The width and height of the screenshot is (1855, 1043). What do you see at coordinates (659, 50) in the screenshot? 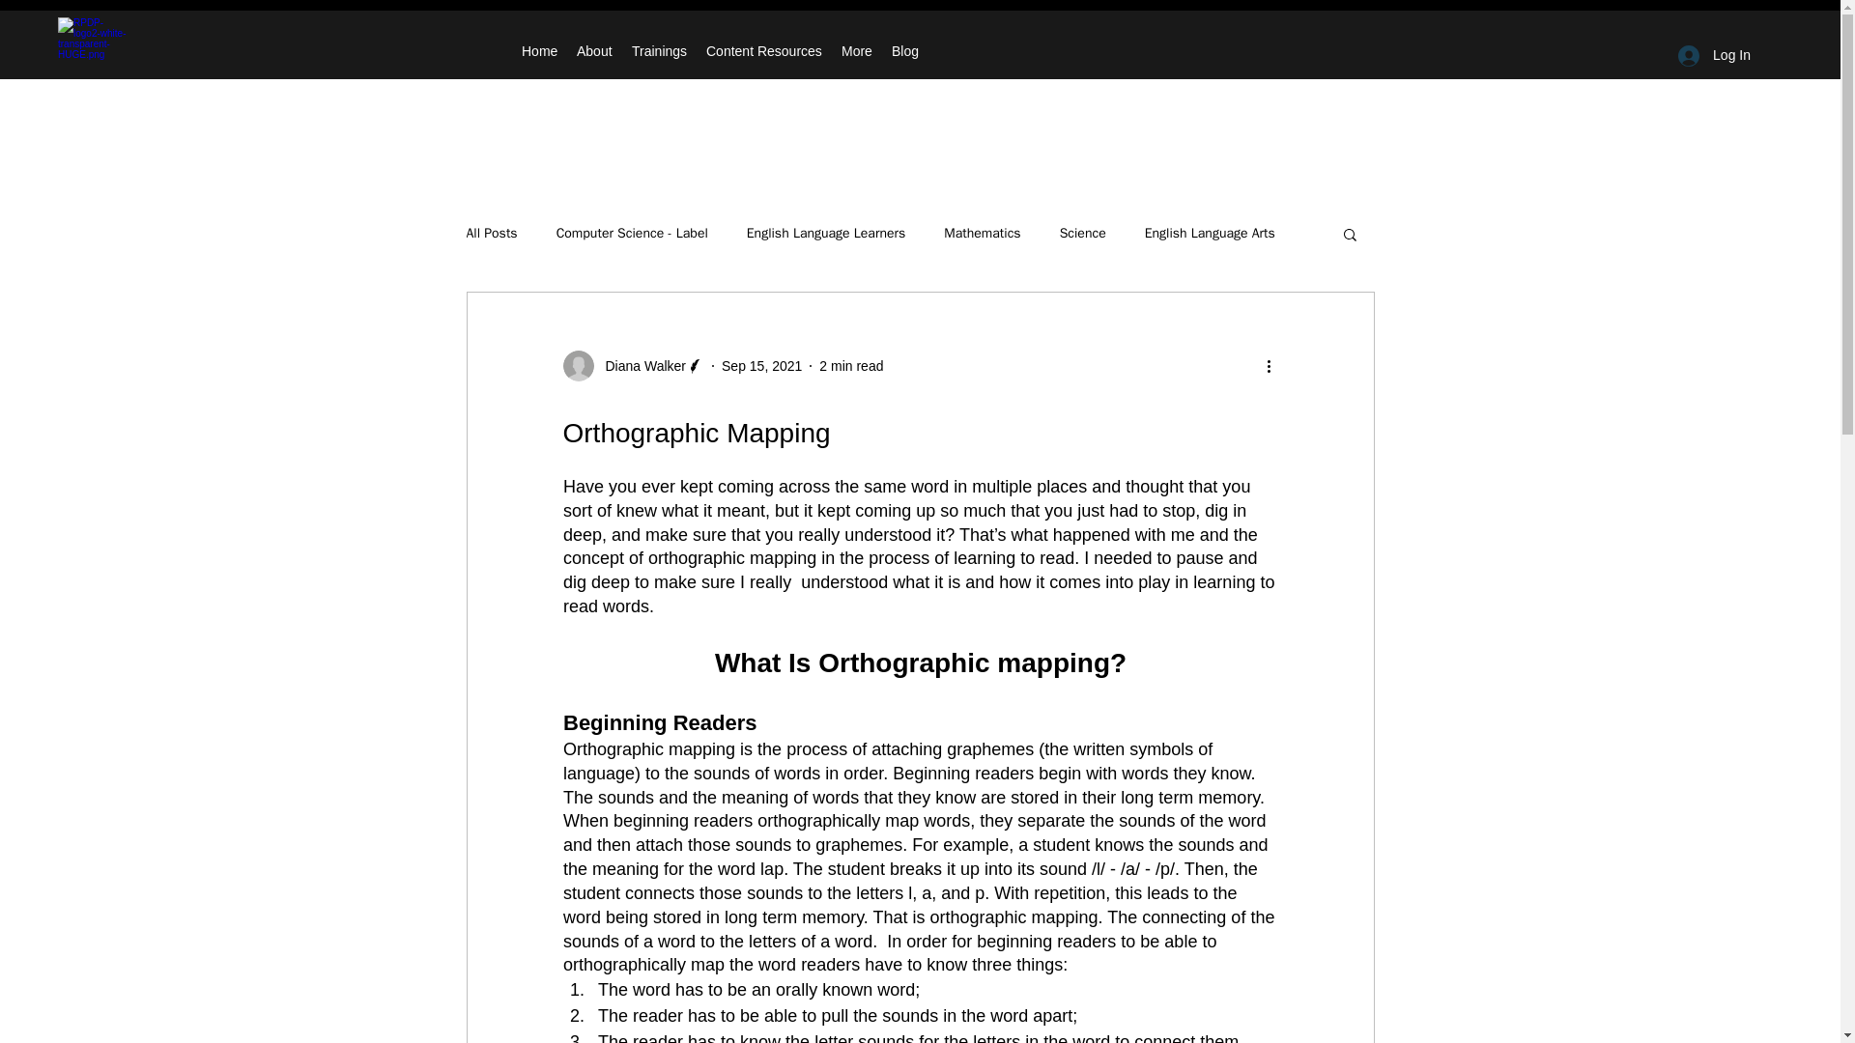
I see `Trainings` at bounding box center [659, 50].